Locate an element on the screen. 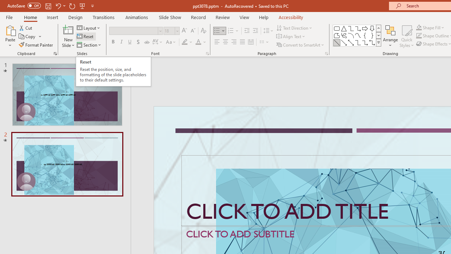 Image resolution: width=451 pixels, height=254 pixels. Font Size is located at coordinates (171, 31).